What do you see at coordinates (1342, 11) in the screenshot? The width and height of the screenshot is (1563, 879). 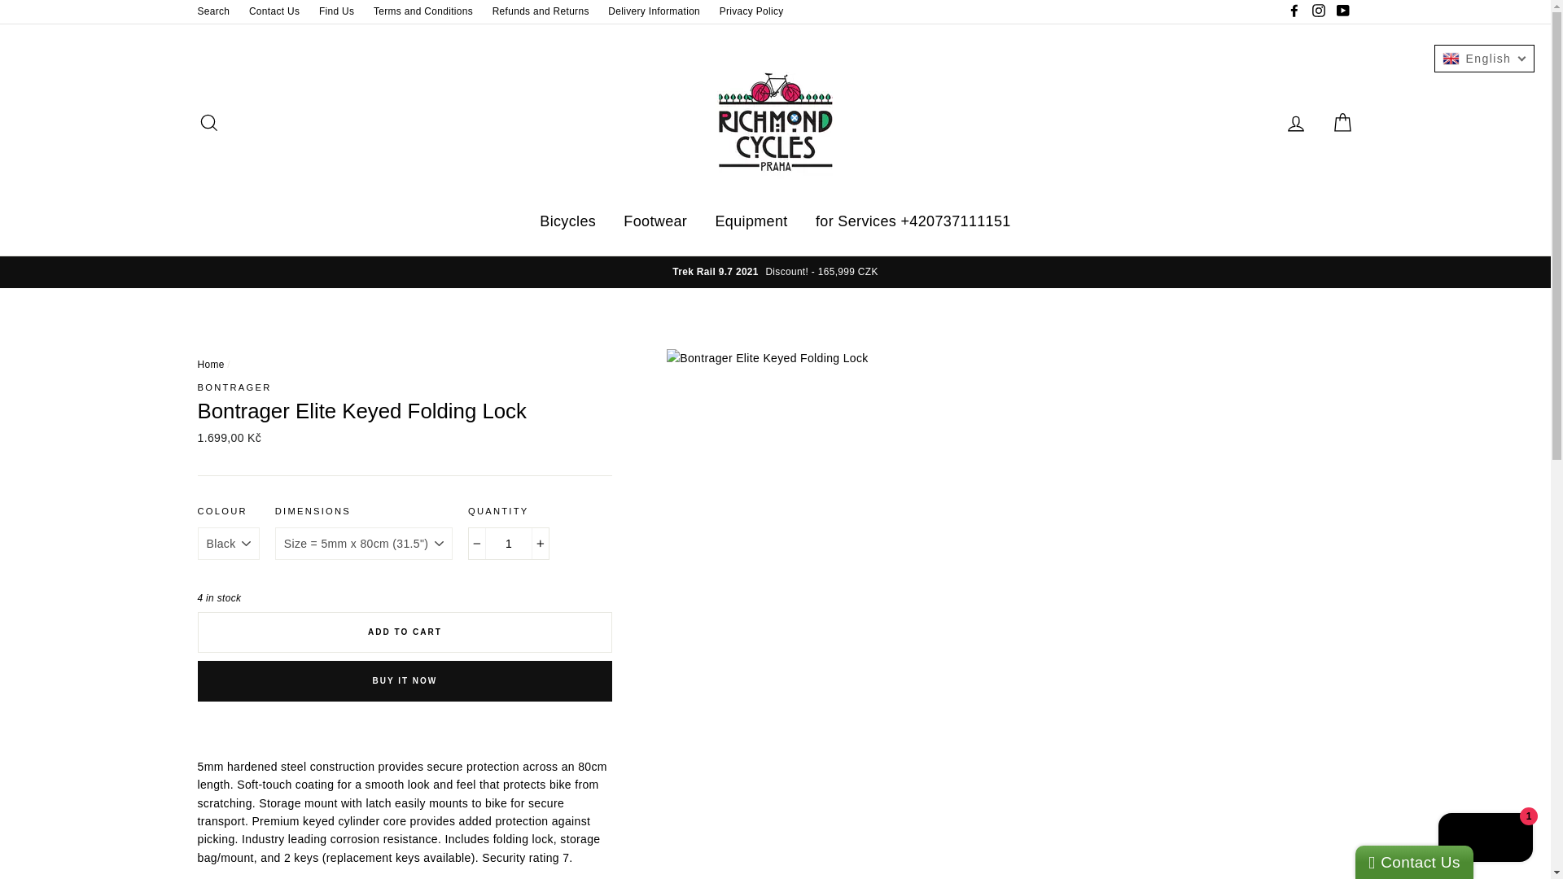 I see `Richmond Cycles Praha on YouTube` at bounding box center [1342, 11].